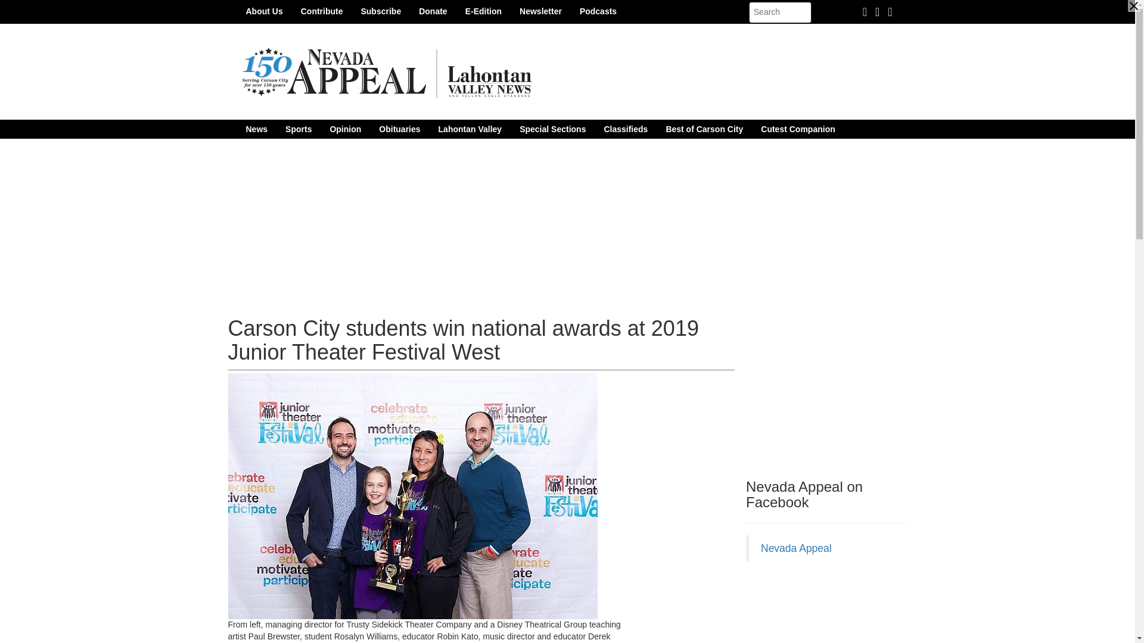 Image resolution: width=1144 pixels, height=643 pixels. What do you see at coordinates (322, 11) in the screenshot?
I see `Contribute` at bounding box center [322, 11].